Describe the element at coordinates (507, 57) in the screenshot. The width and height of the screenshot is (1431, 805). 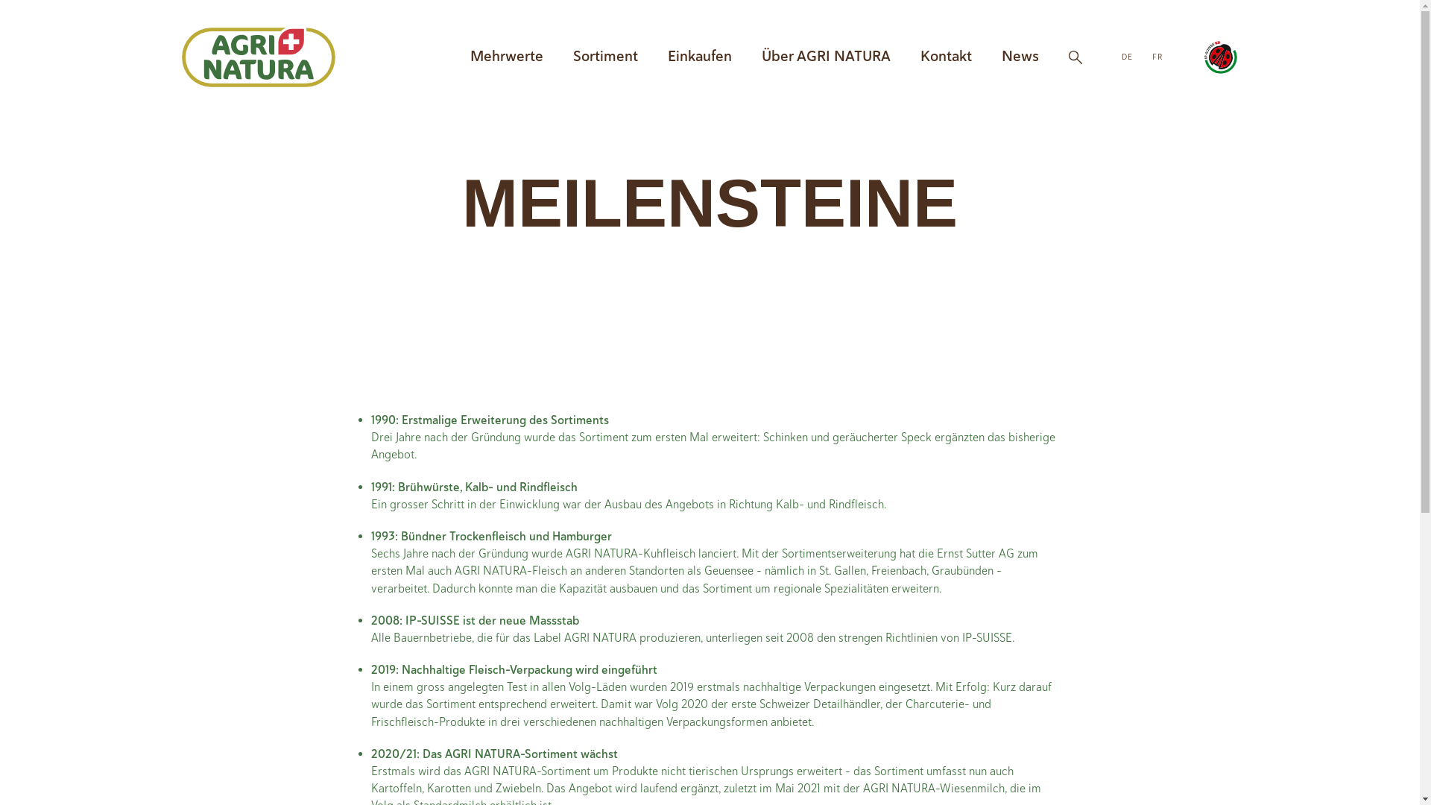
I see `Mehrwerte` at that location.